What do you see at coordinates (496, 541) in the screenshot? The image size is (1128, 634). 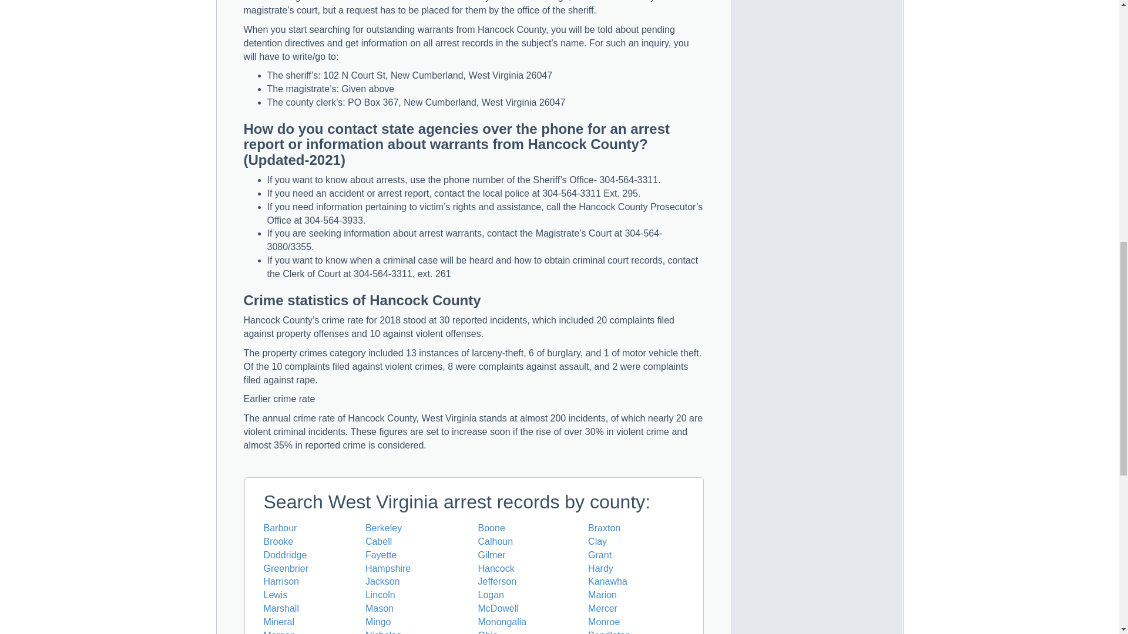 I see `Calhoun` at bounding box center [496, 541].